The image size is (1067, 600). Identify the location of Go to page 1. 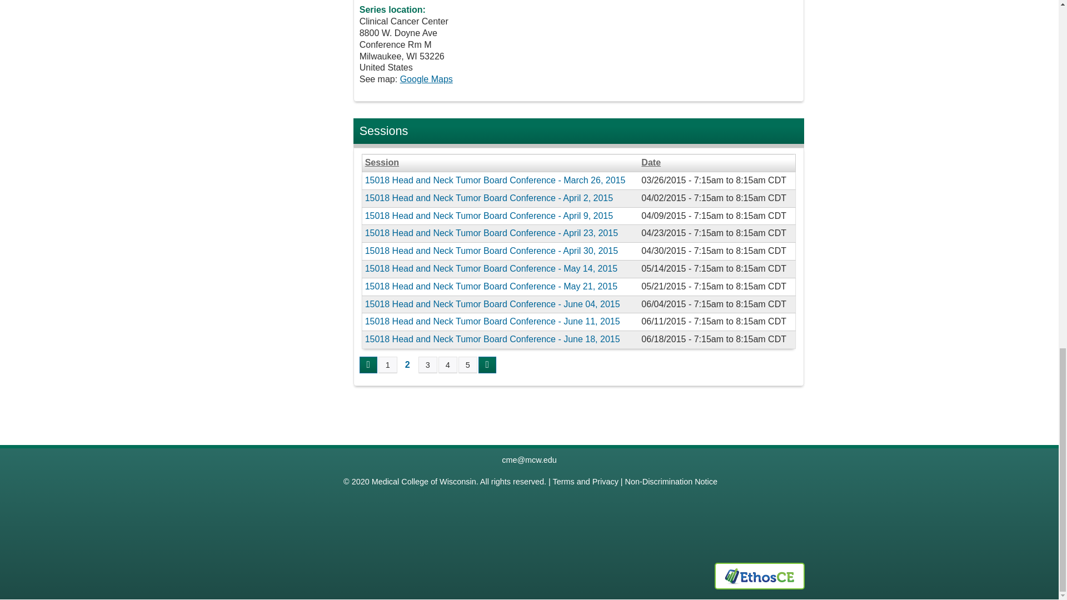
(388, 364).